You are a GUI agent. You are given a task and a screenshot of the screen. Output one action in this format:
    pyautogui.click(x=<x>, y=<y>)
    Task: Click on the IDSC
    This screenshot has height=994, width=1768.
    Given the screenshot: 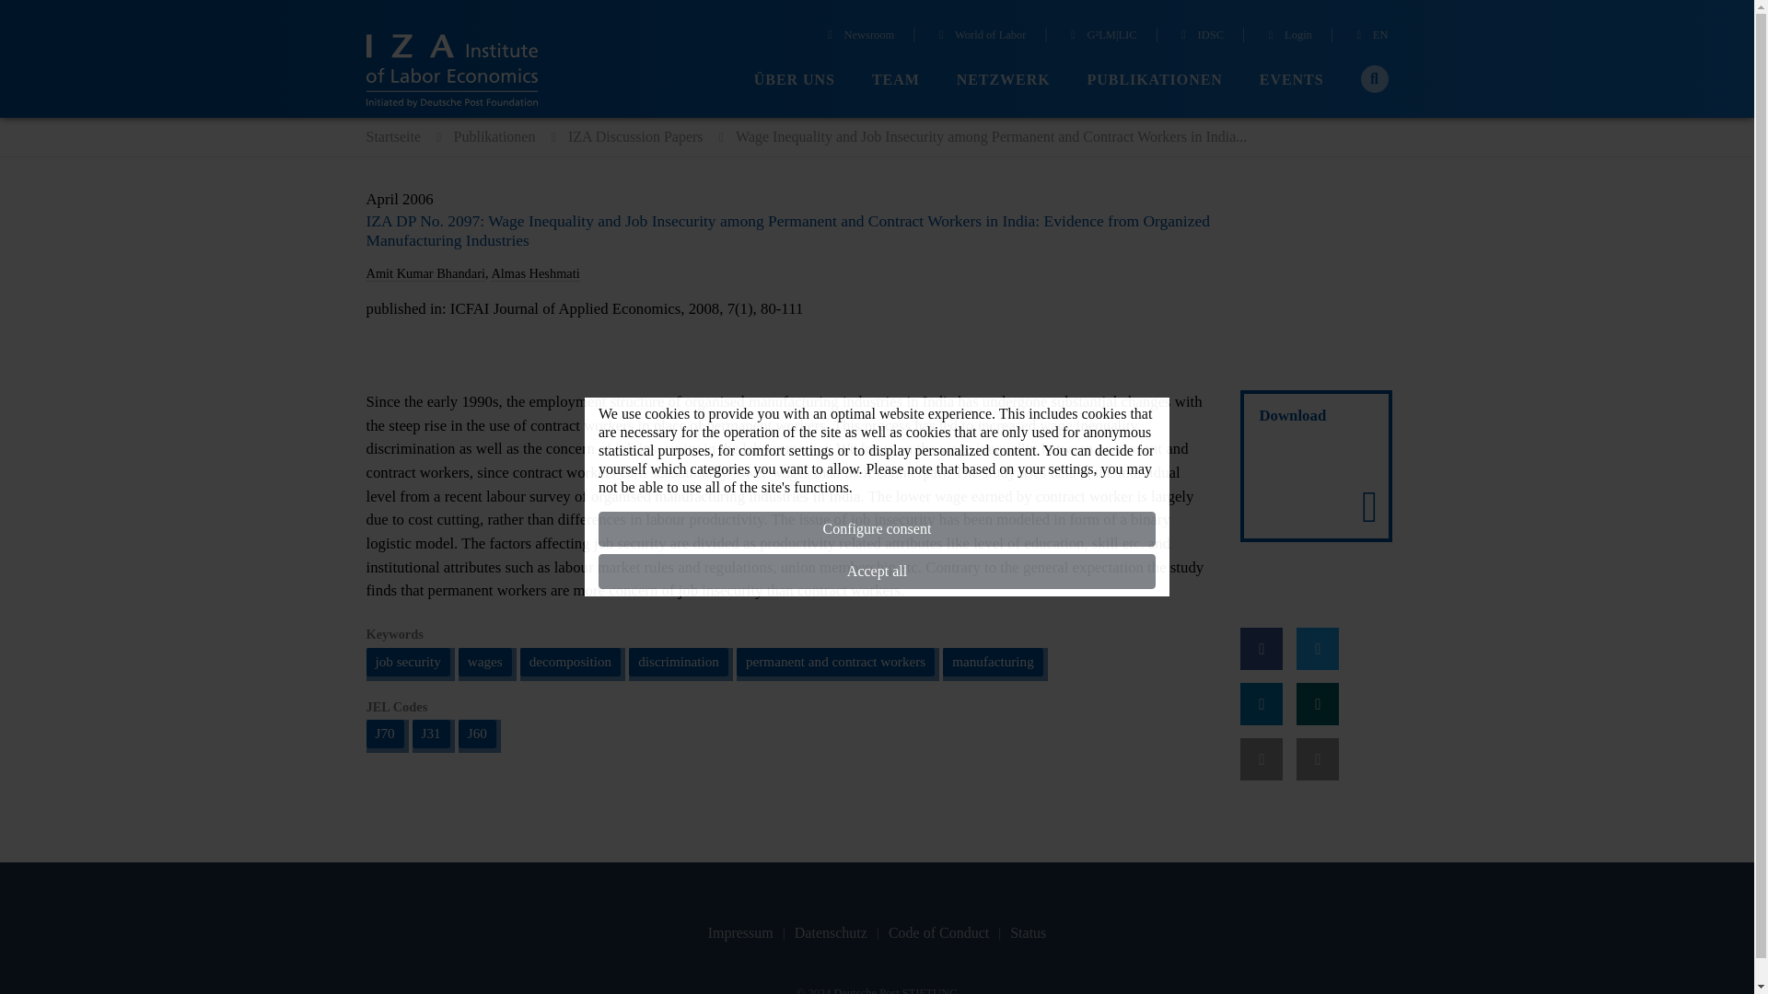 What is the action you would take?
    pyautogui.click(x=1200, y=37)
    